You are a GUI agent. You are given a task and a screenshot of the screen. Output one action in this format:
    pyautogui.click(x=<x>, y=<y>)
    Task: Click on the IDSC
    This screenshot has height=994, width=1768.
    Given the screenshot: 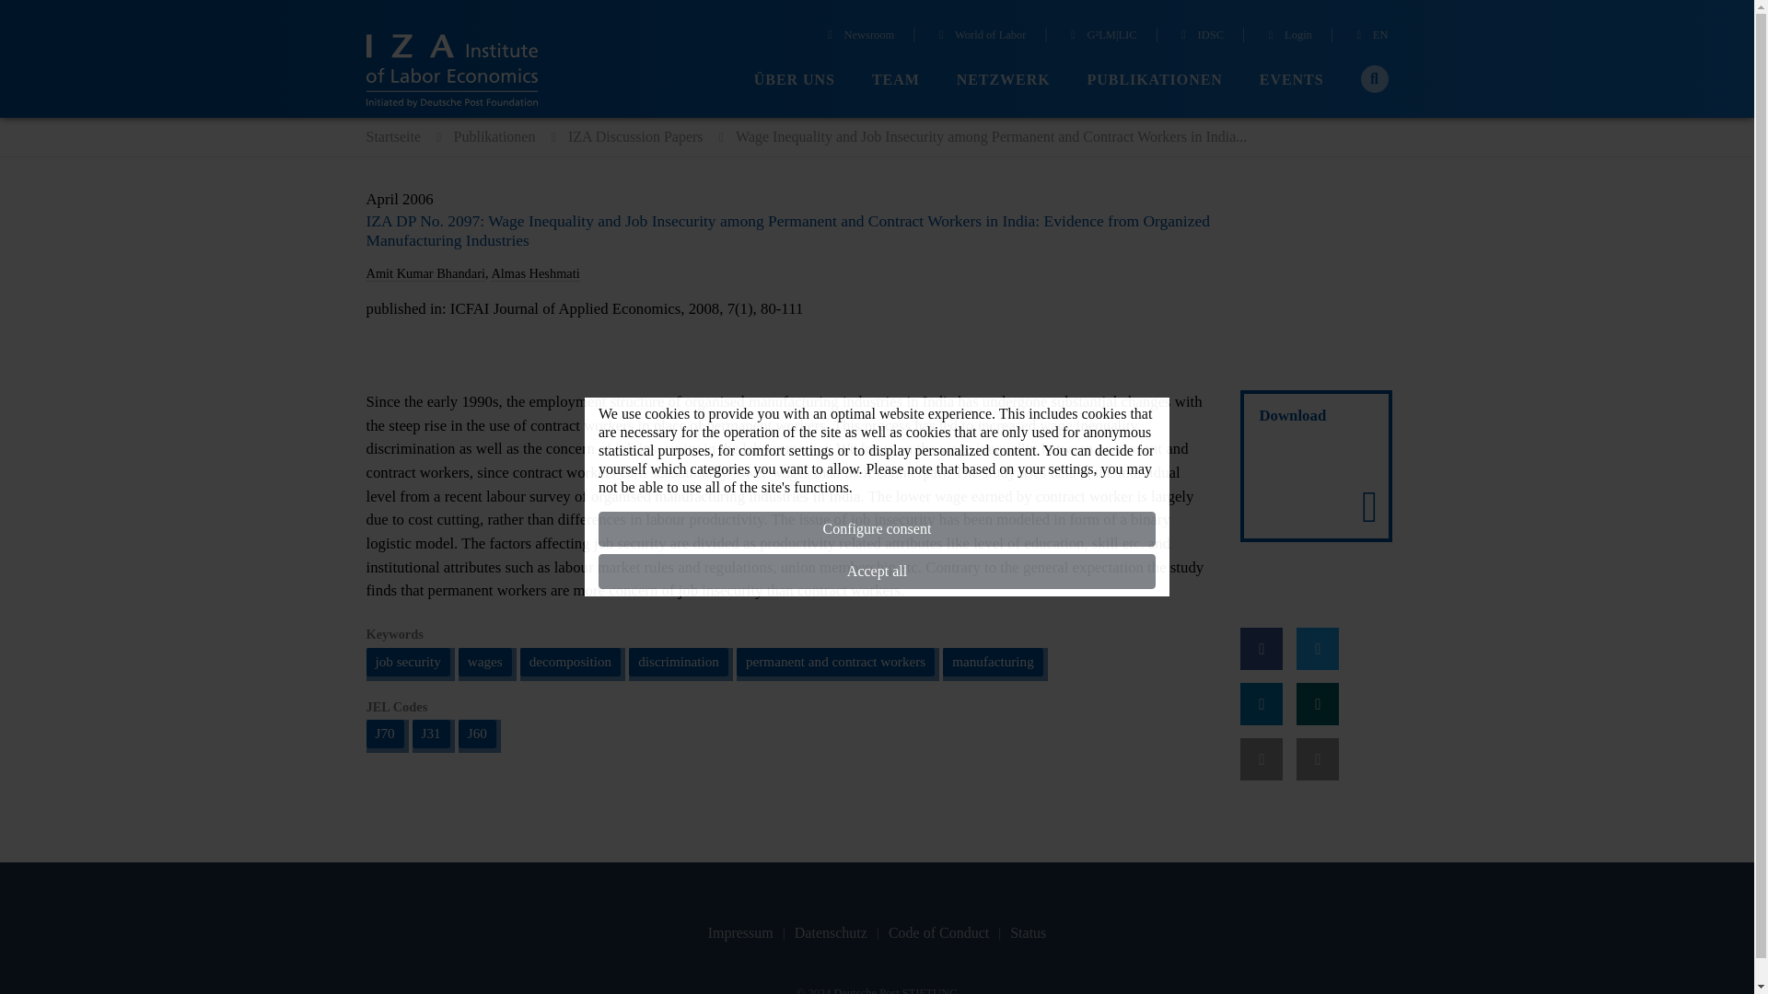 What is the action you would take?
    pyautogui.click(x=1200, y=37)
    